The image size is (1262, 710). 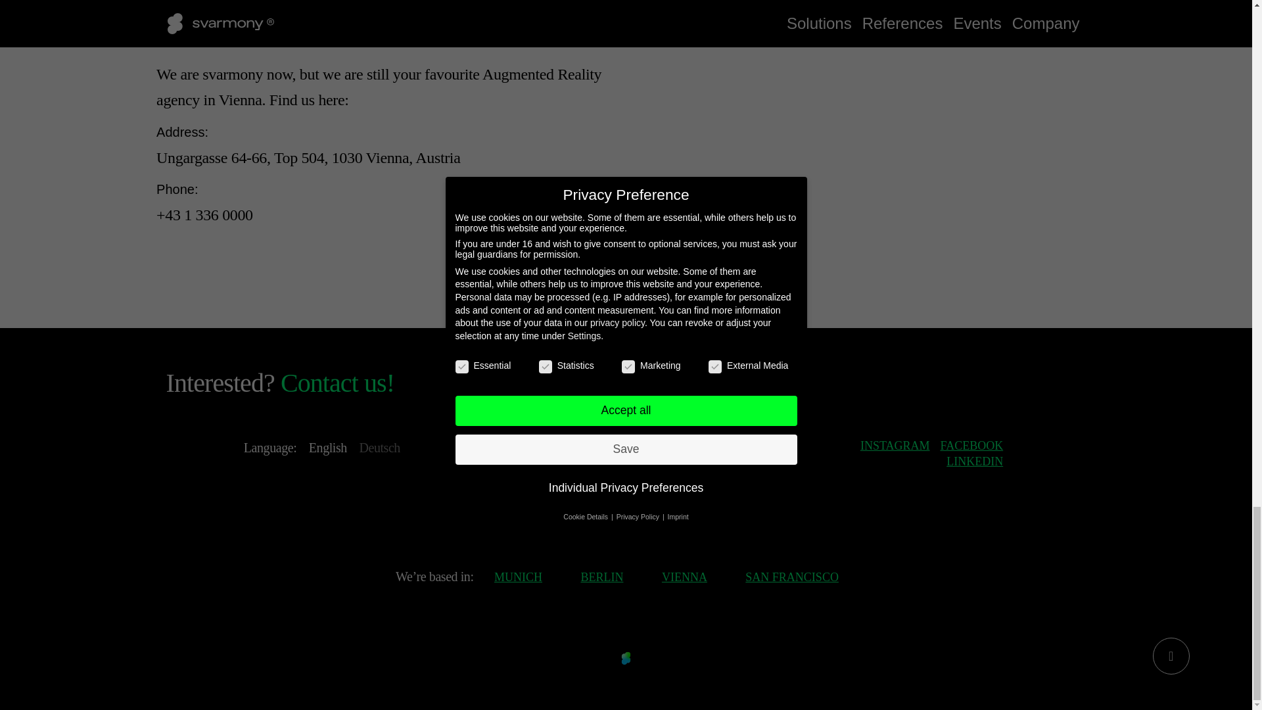 What do you see at coordinates (643, 518) in the screenshot?
I see `Privacy Policy` at bounding box center [643, 518].